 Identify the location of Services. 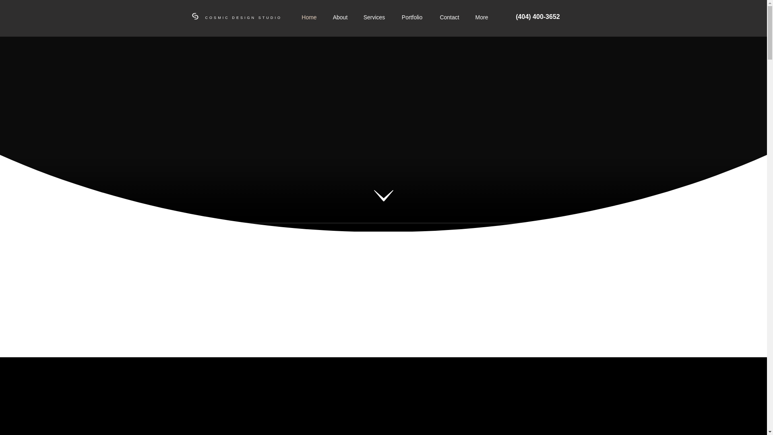
(374, 17).